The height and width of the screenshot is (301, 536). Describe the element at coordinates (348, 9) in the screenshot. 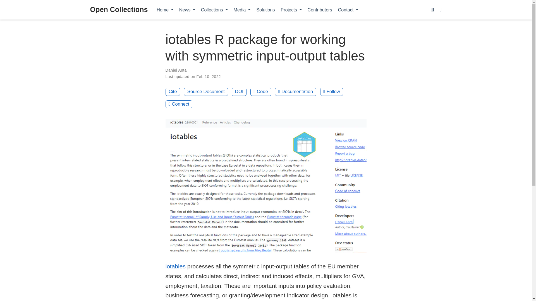

I see `Contact` at that location.